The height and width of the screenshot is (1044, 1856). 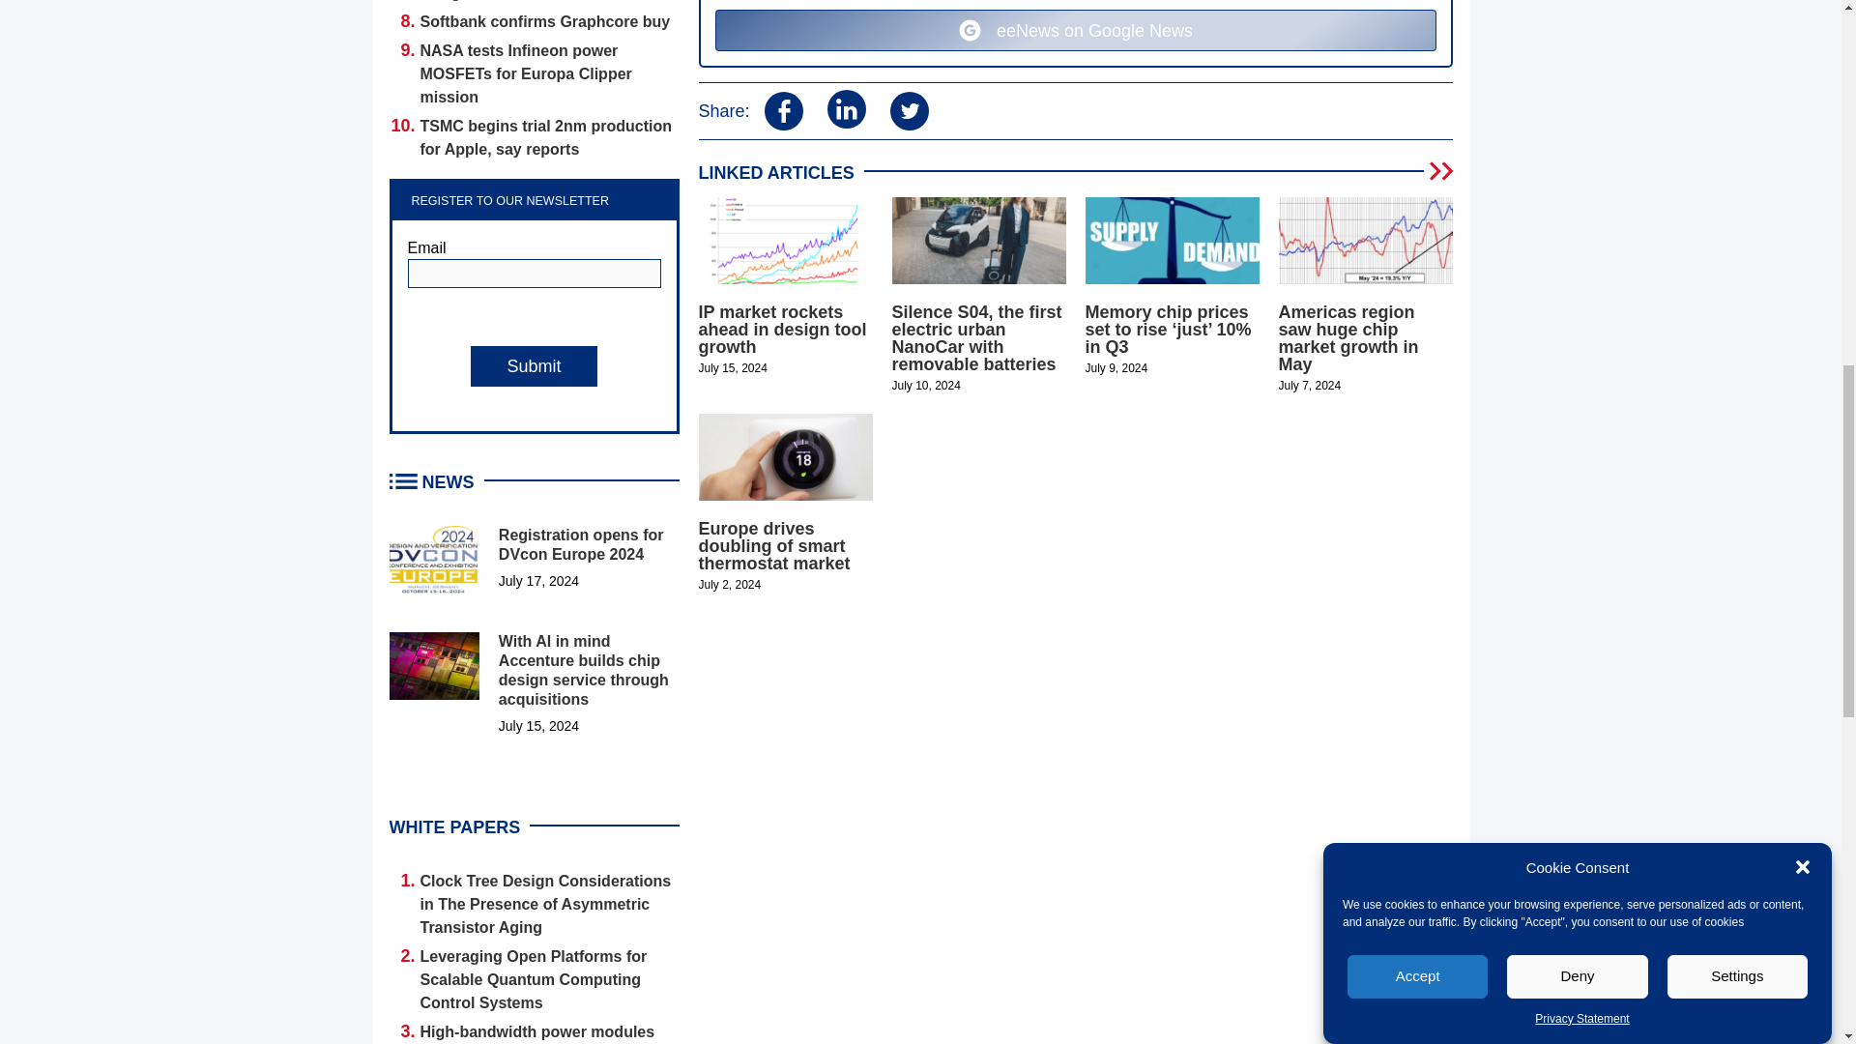 I want to click on Deny, so click(x=1578, y=260).